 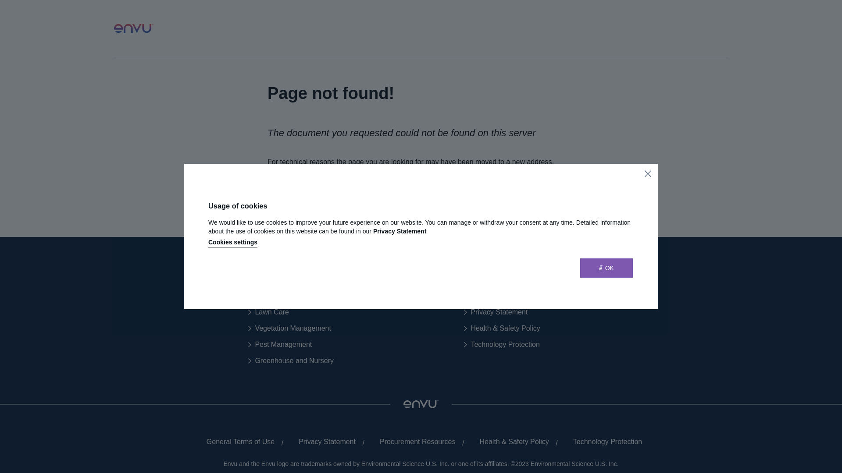 What do you see at coordinates (510, 442) in the screenshot?
I see `Health & Safety Policy` at bounding box center [510, 442].